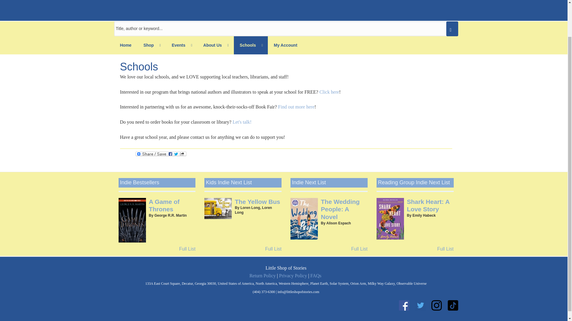 The width and height of the screenshot is (572, 321). Describe the element at coordinates (215, 45) in the screenshot. I see `About Us` at that location.